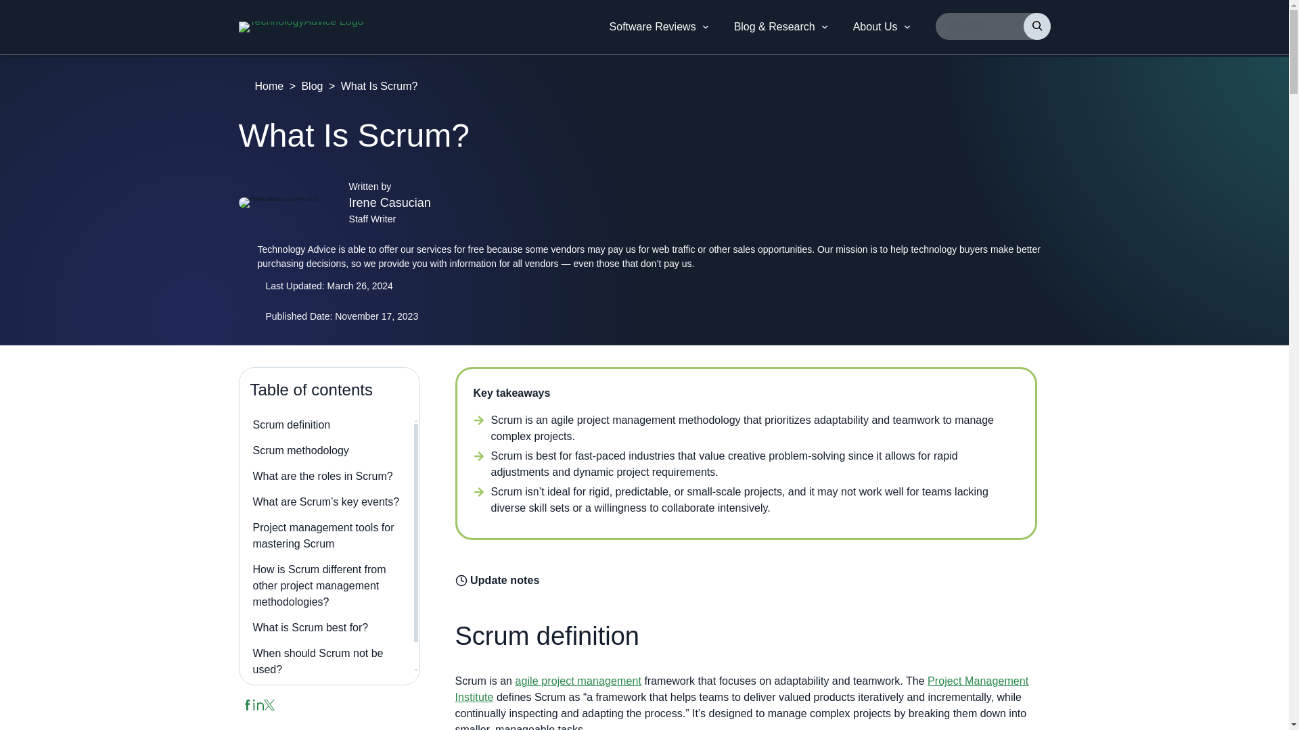 The image size is (1299, 730). I want to click on What are the roles in Scrum?, so click(323, 476).